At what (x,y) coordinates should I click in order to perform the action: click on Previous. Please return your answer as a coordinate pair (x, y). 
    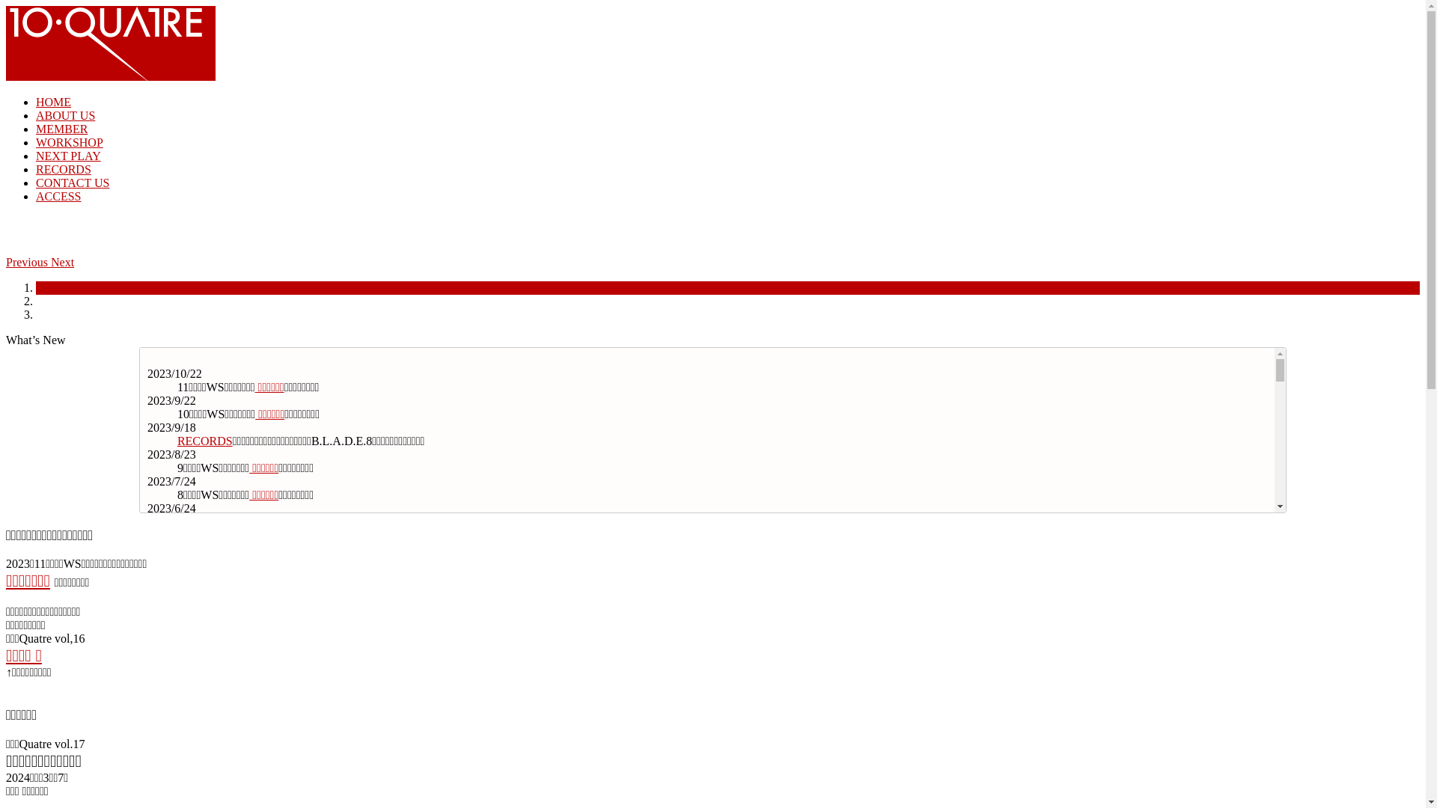
    Looking at the image, I should click on (28, 262).